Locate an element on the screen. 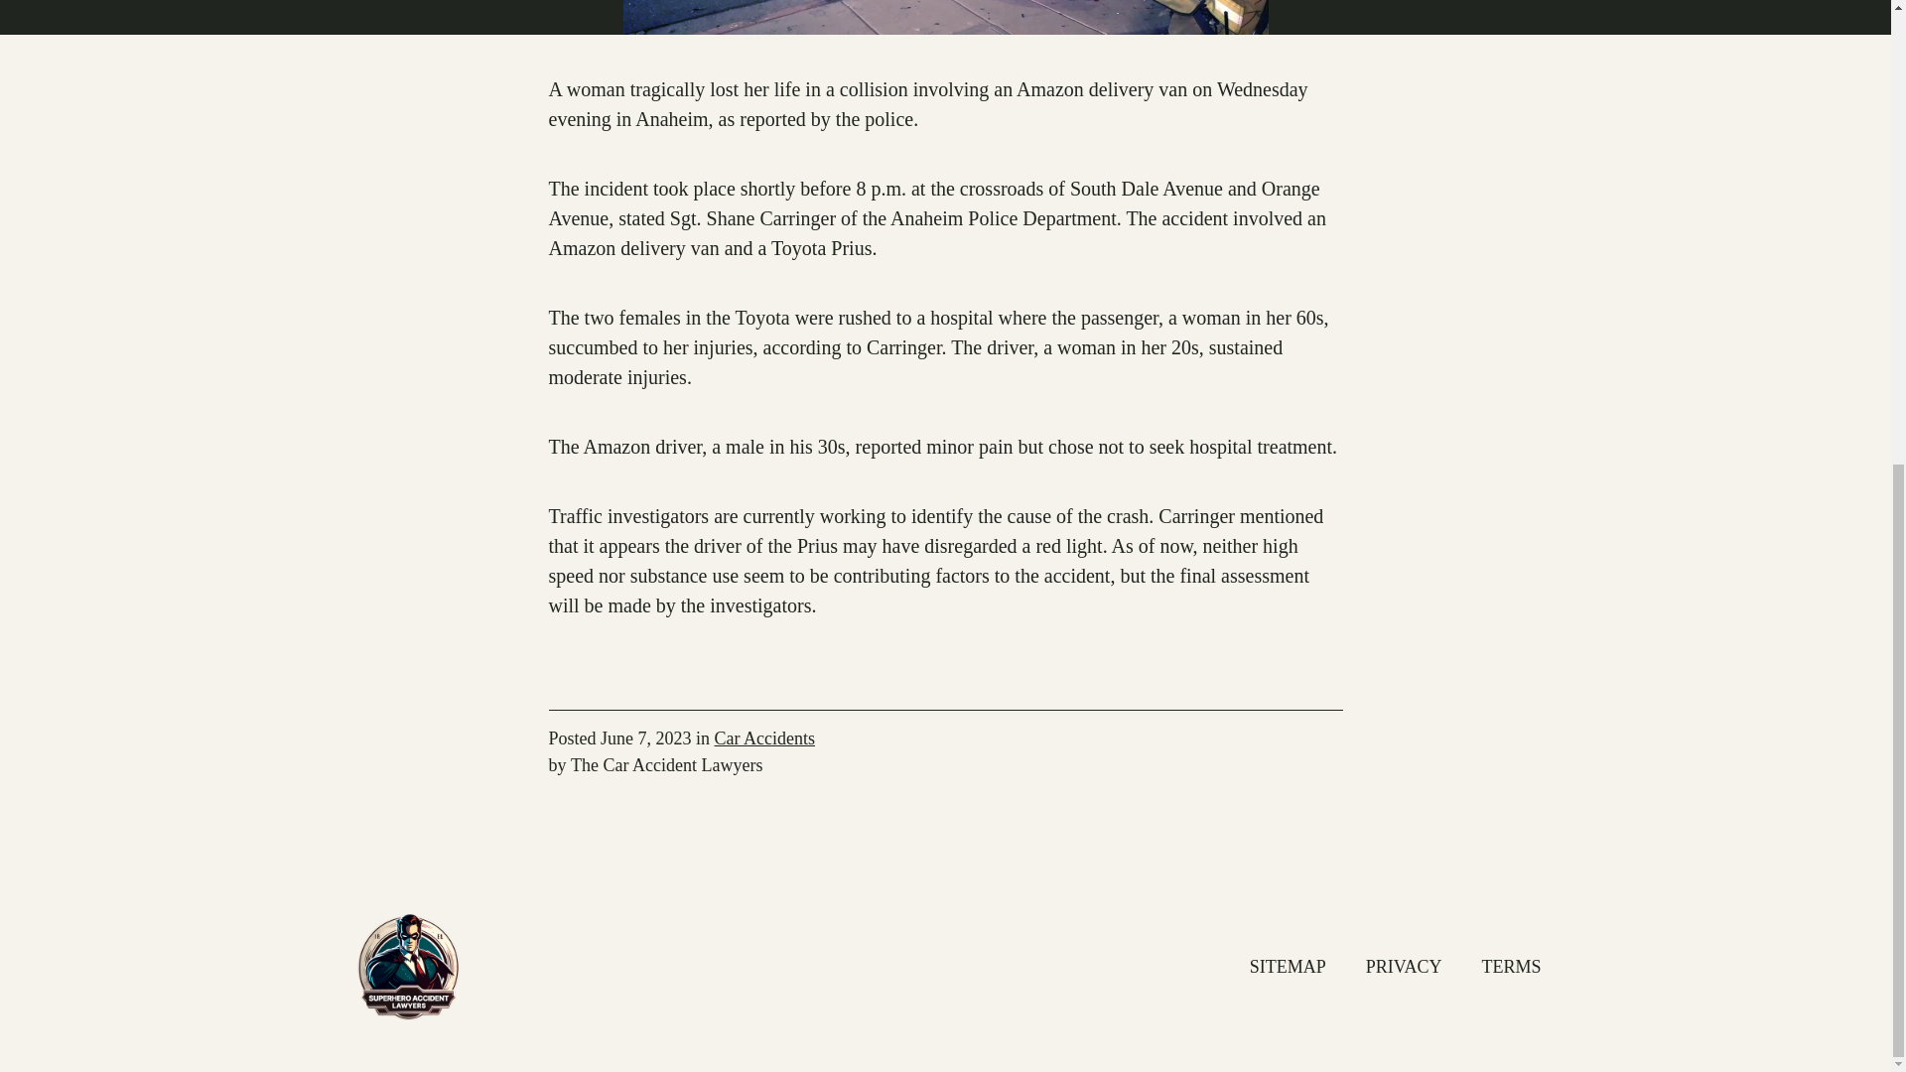 Image resolution: width=1906 pixels, height=1072 pixels. TERMS is located at coordinates (1510, 967).